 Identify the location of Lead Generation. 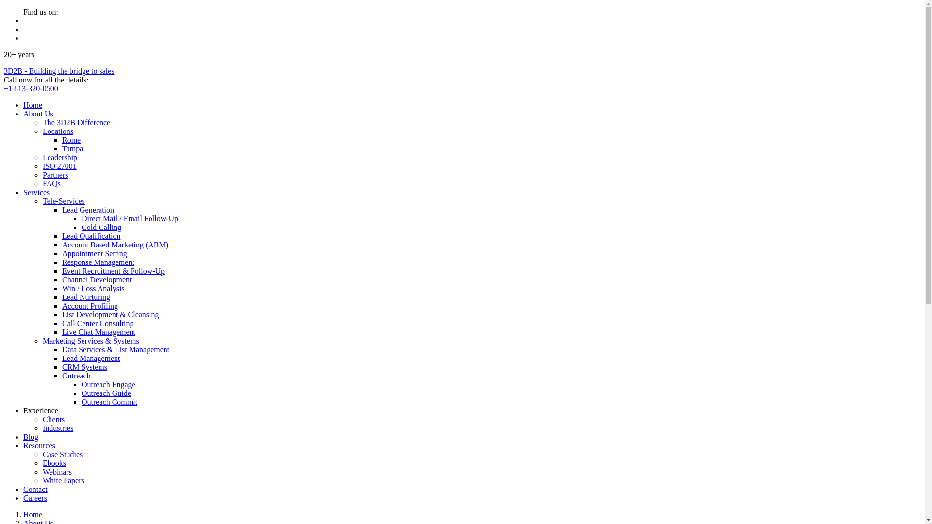
(88, 210).